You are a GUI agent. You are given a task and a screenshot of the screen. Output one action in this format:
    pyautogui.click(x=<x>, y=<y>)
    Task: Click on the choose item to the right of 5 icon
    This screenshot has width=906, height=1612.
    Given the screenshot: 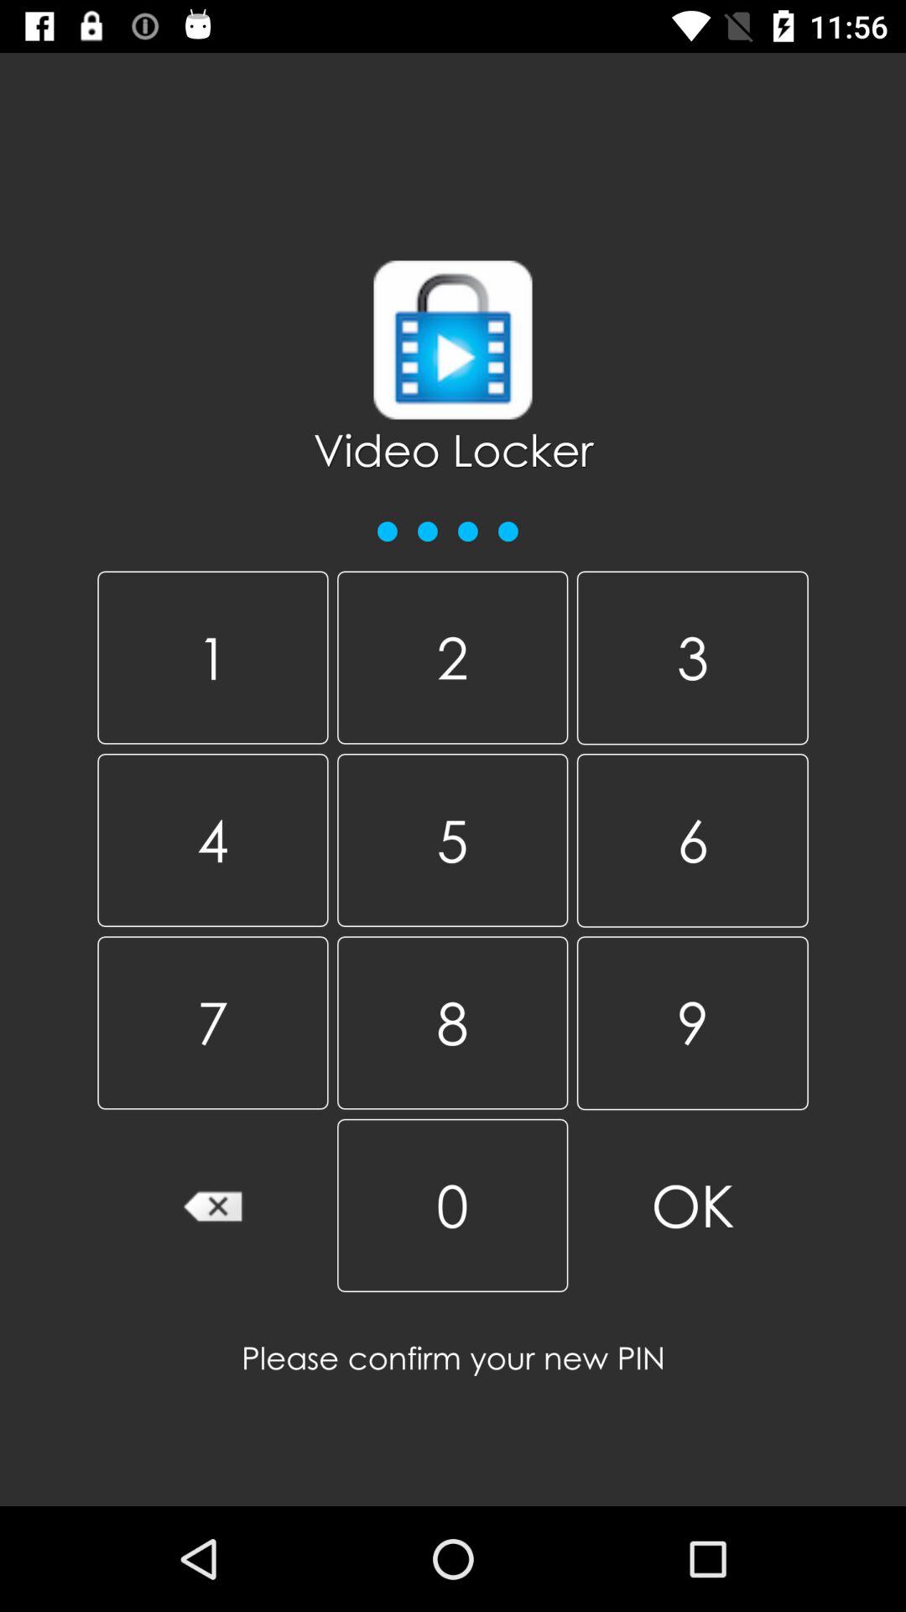 What is the action you would take?
    pyautogui.click(x=692, y=1023)
    